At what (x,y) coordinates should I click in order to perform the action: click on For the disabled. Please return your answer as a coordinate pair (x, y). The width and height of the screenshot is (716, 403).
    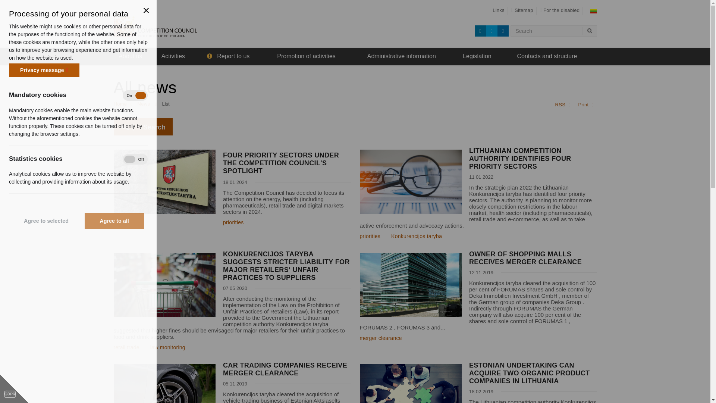
    Looking at the image, I should click on (560, 10).